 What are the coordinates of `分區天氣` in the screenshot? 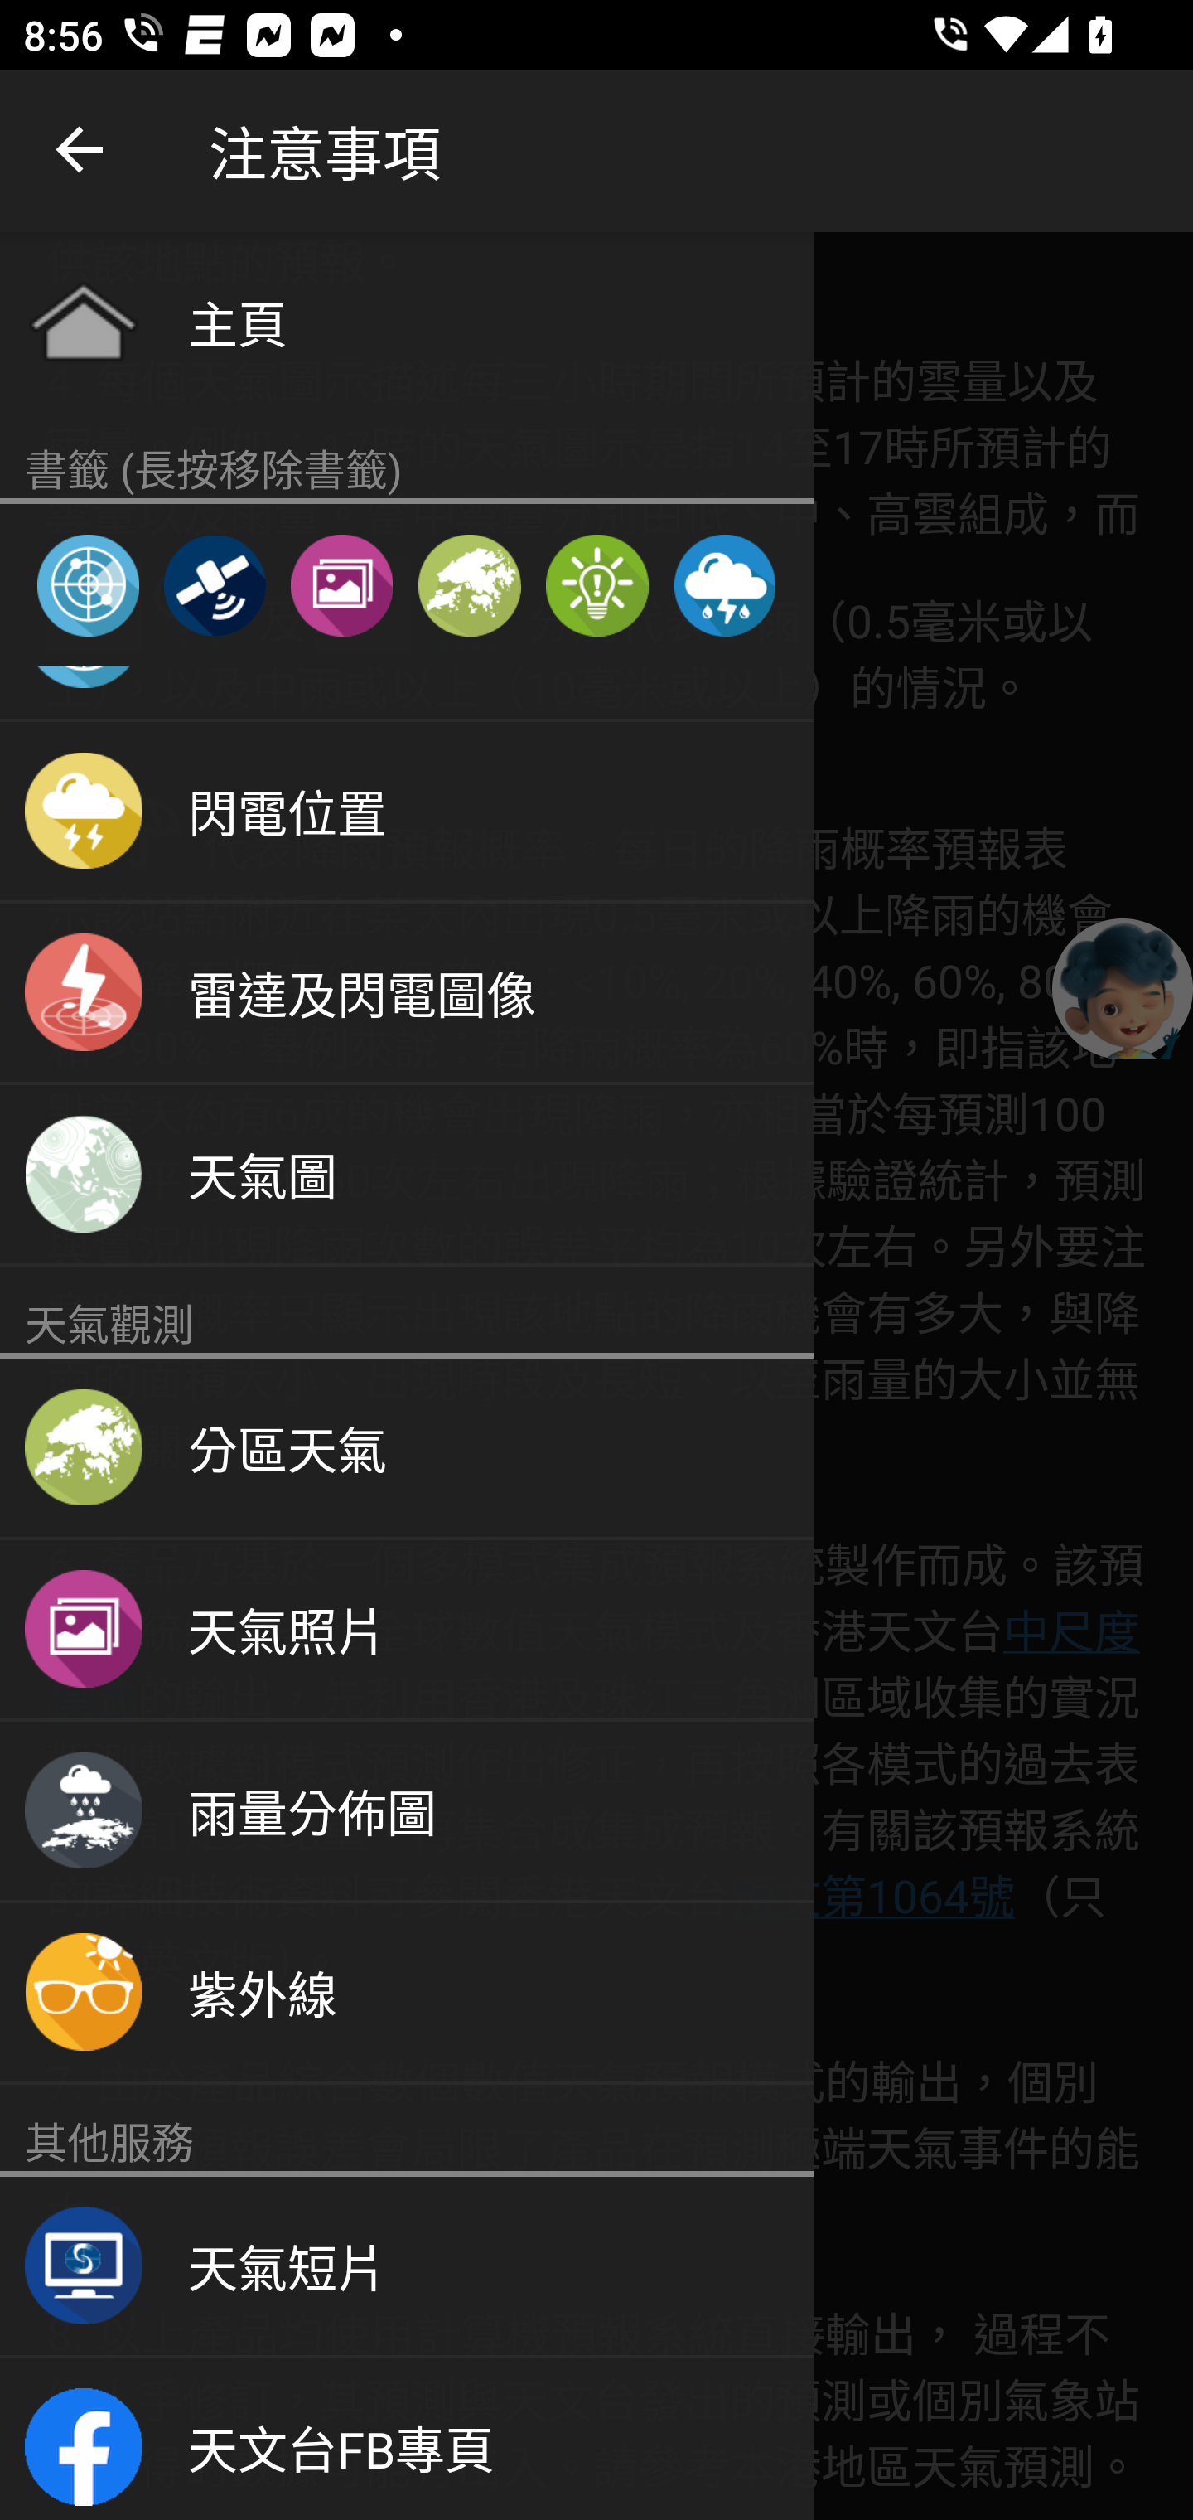 It's located at (469, 585).